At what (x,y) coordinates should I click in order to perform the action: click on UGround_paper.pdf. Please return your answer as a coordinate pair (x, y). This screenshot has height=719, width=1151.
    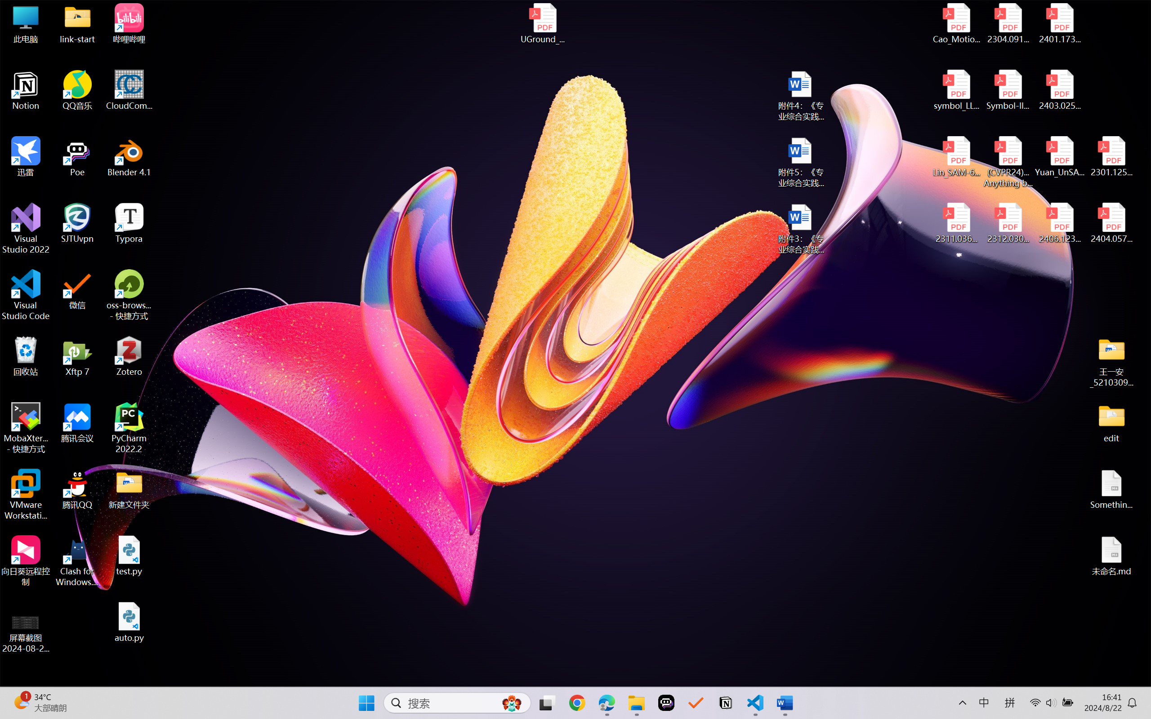
    Looking at the image, I should click on (542, 23).